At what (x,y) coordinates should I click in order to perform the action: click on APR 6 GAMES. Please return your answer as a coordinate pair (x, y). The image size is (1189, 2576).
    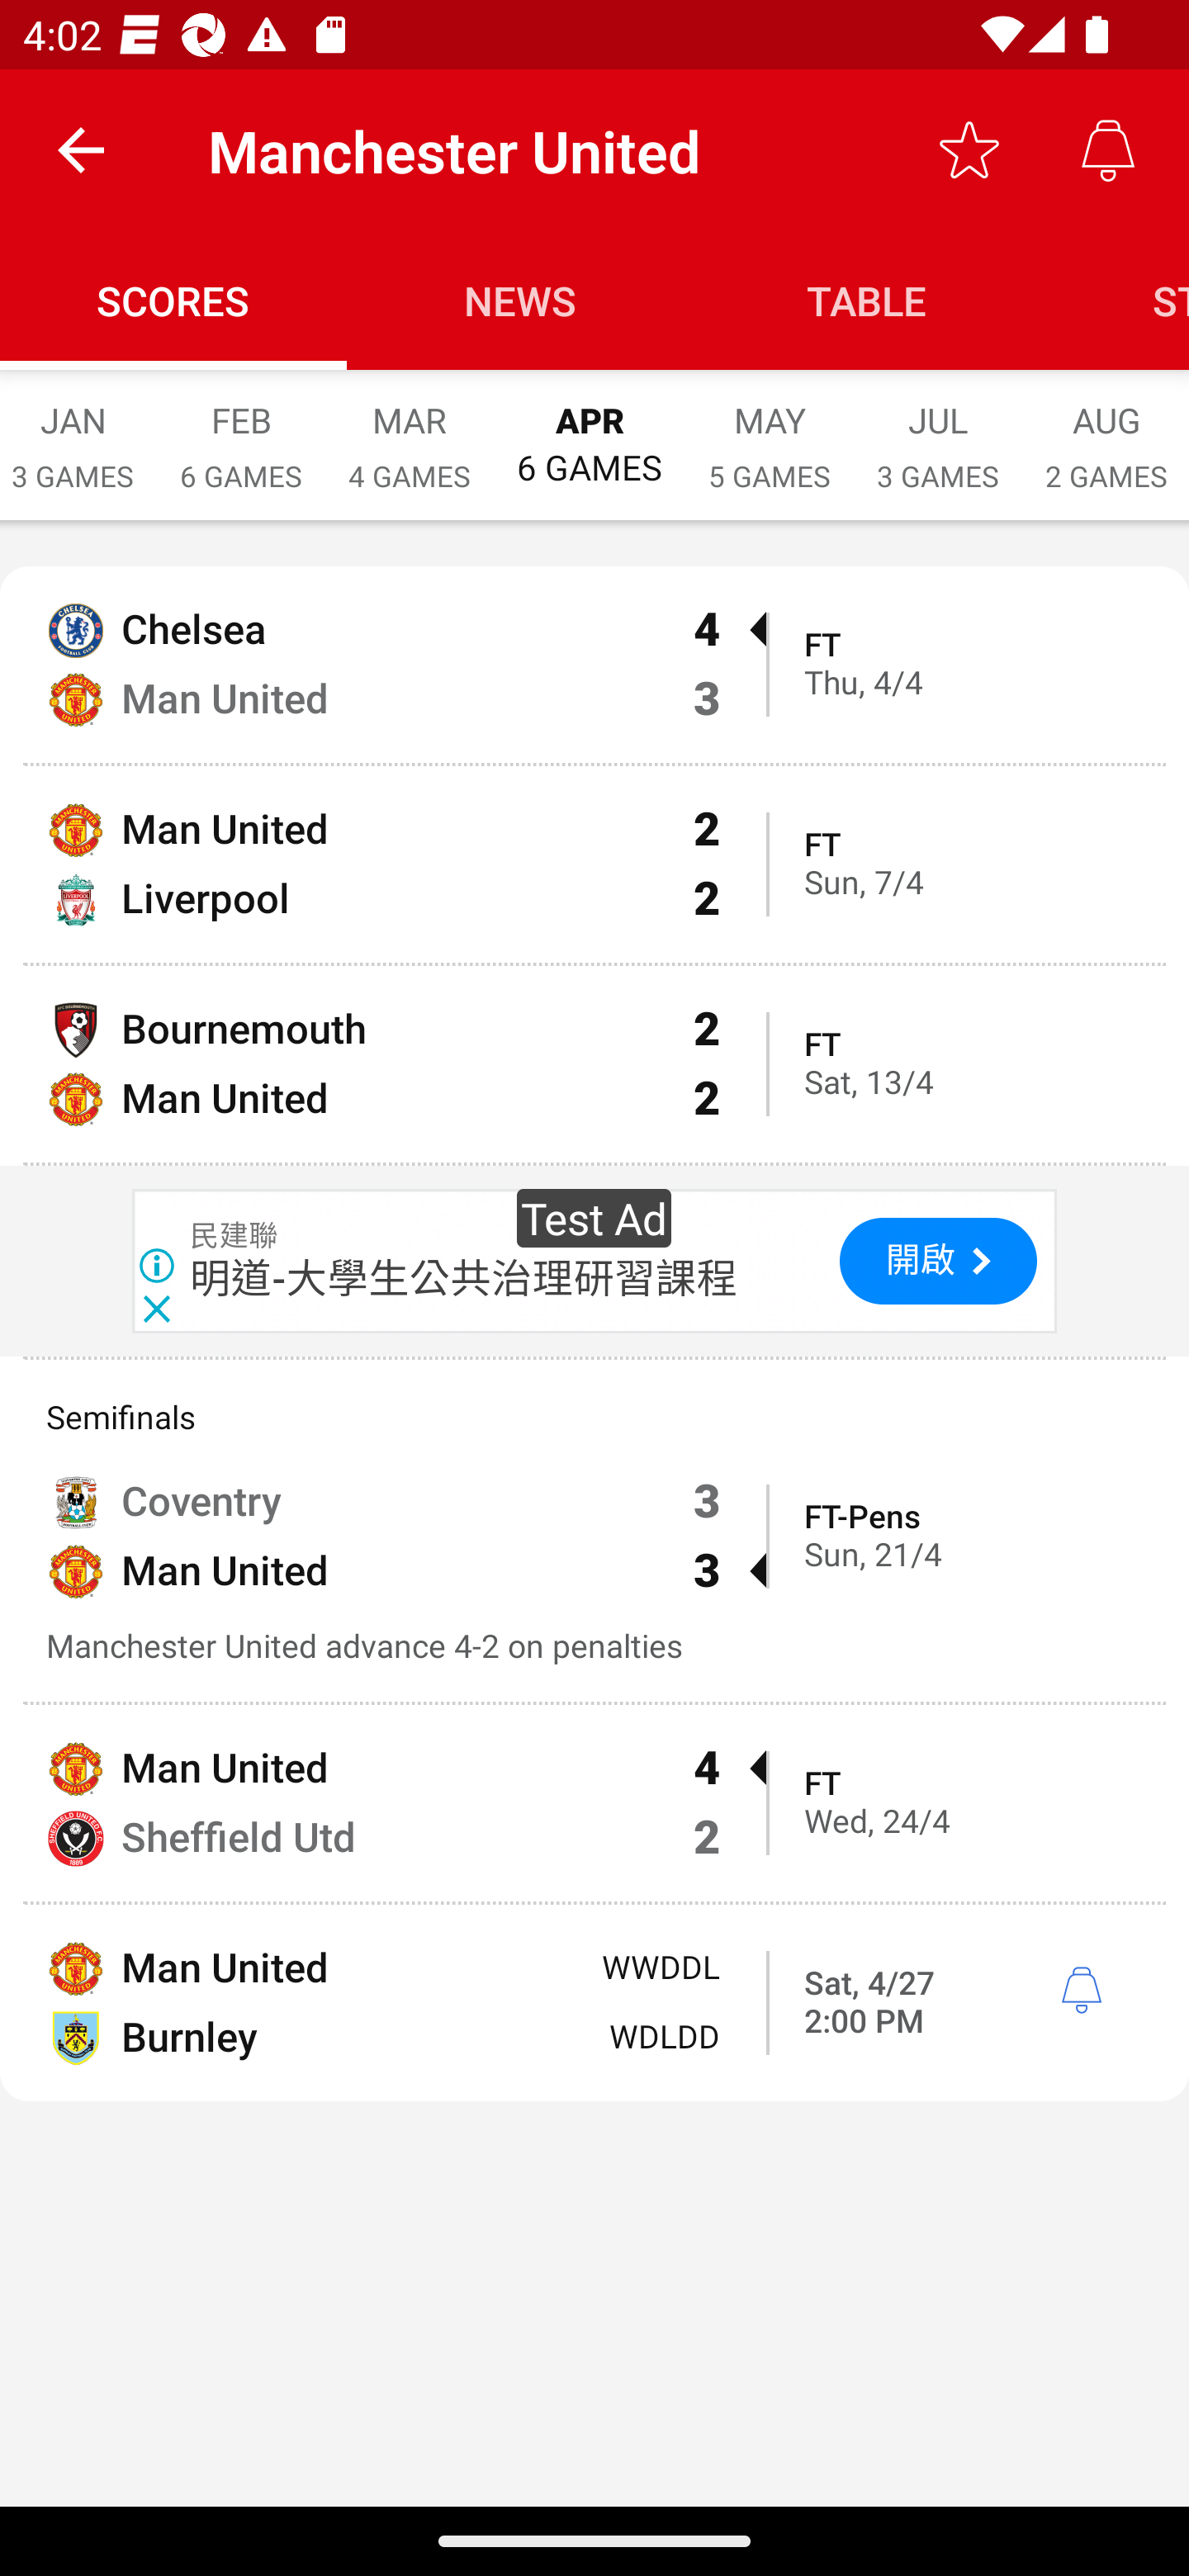
    Looking at the image, I should click on (589, 429).